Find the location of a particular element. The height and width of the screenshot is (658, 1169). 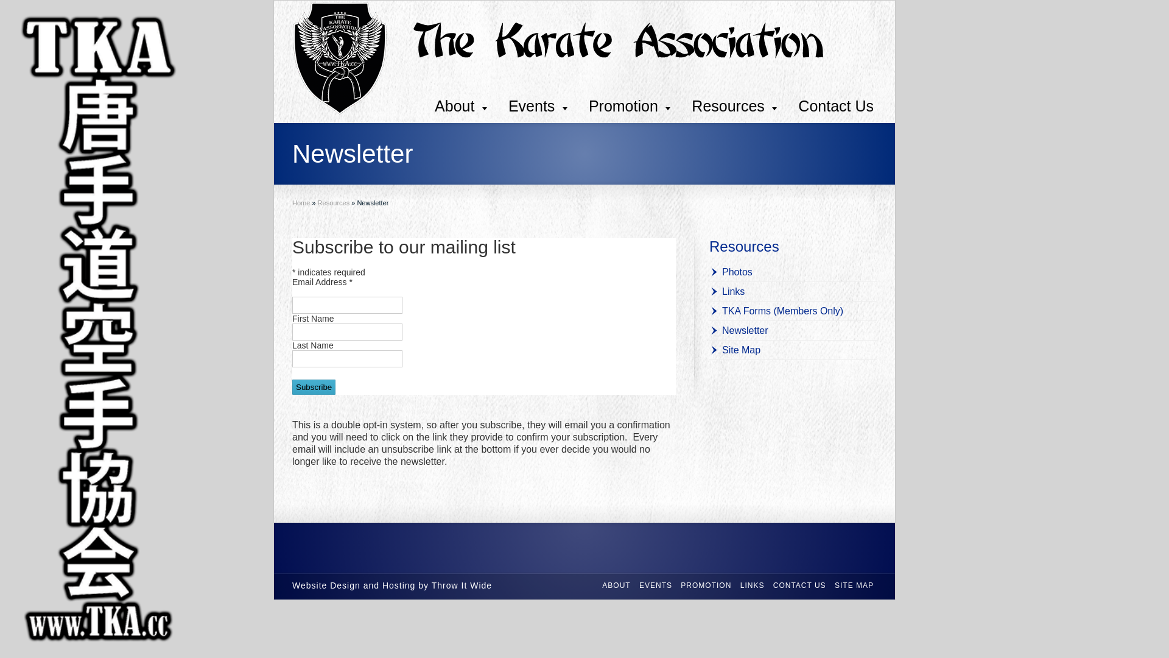

Links is located at coordinates (727, 291).